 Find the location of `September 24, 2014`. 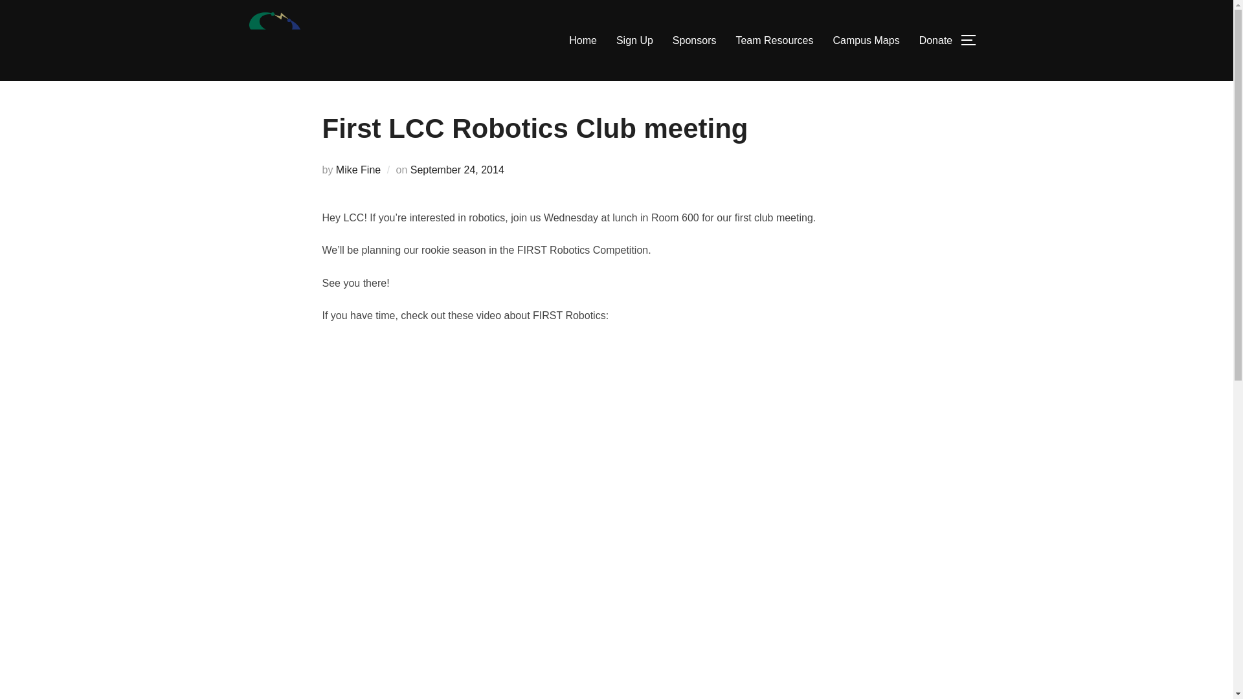

September 24, 2014 is located at coordinates (457, 170).